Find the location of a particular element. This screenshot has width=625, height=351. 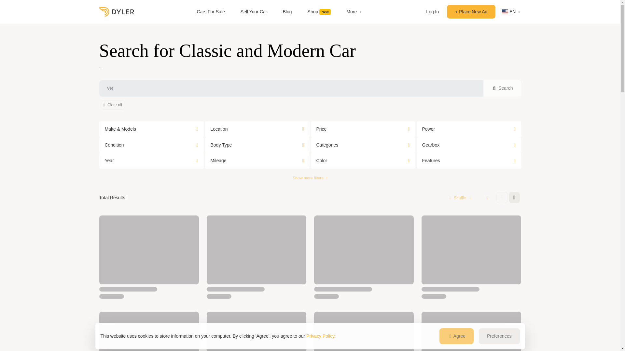

Categories is located at coordinates (363, 145).